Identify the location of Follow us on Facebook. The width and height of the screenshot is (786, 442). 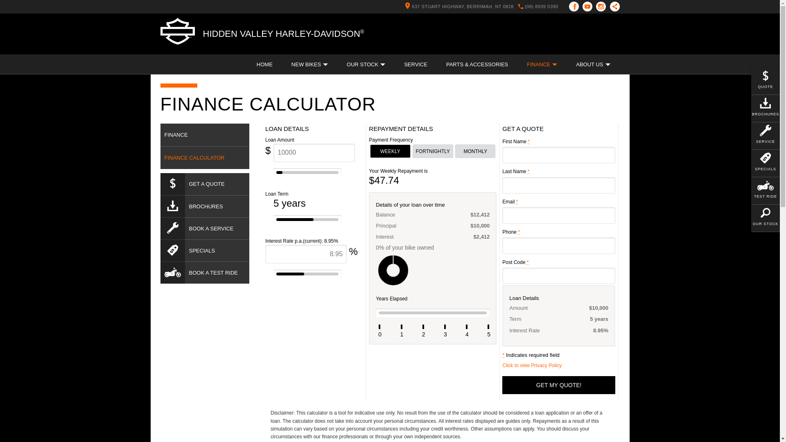
(576, 7).